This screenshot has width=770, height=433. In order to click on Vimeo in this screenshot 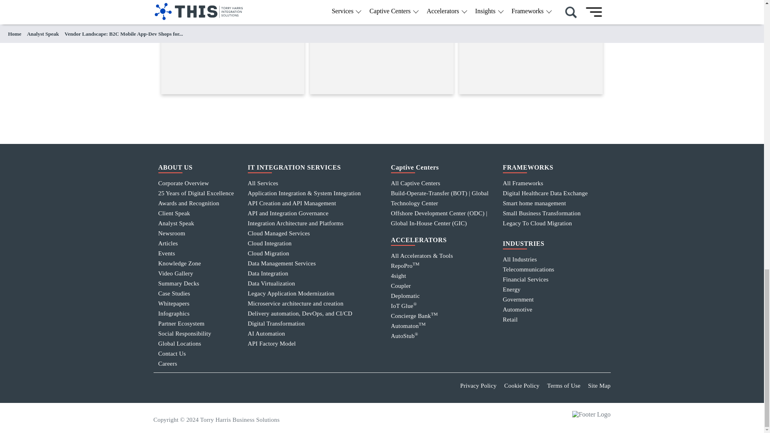, I will do `click(251, 388)`.